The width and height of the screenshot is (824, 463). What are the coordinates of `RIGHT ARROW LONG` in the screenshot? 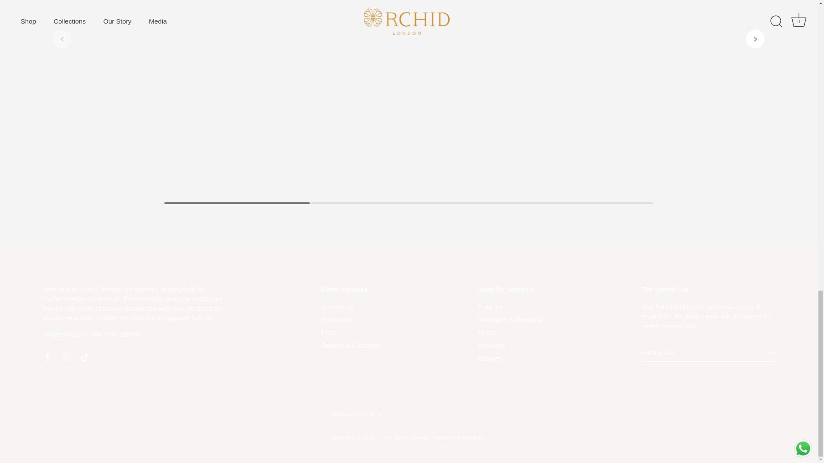 It's located at (770, 352).